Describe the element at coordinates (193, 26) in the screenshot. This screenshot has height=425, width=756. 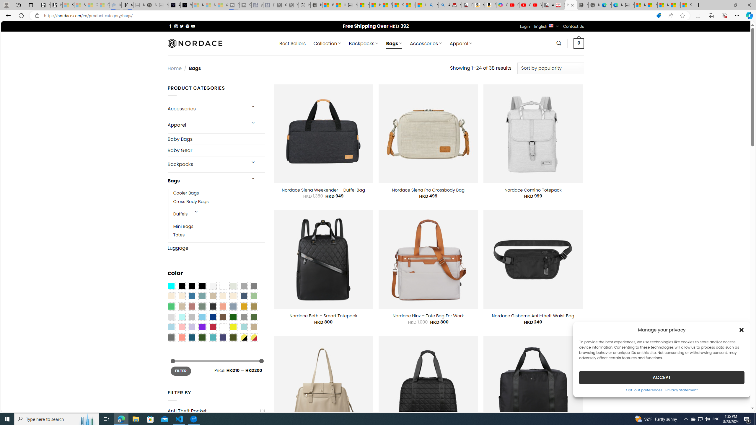
I see `Follow on YouTube` at that location.